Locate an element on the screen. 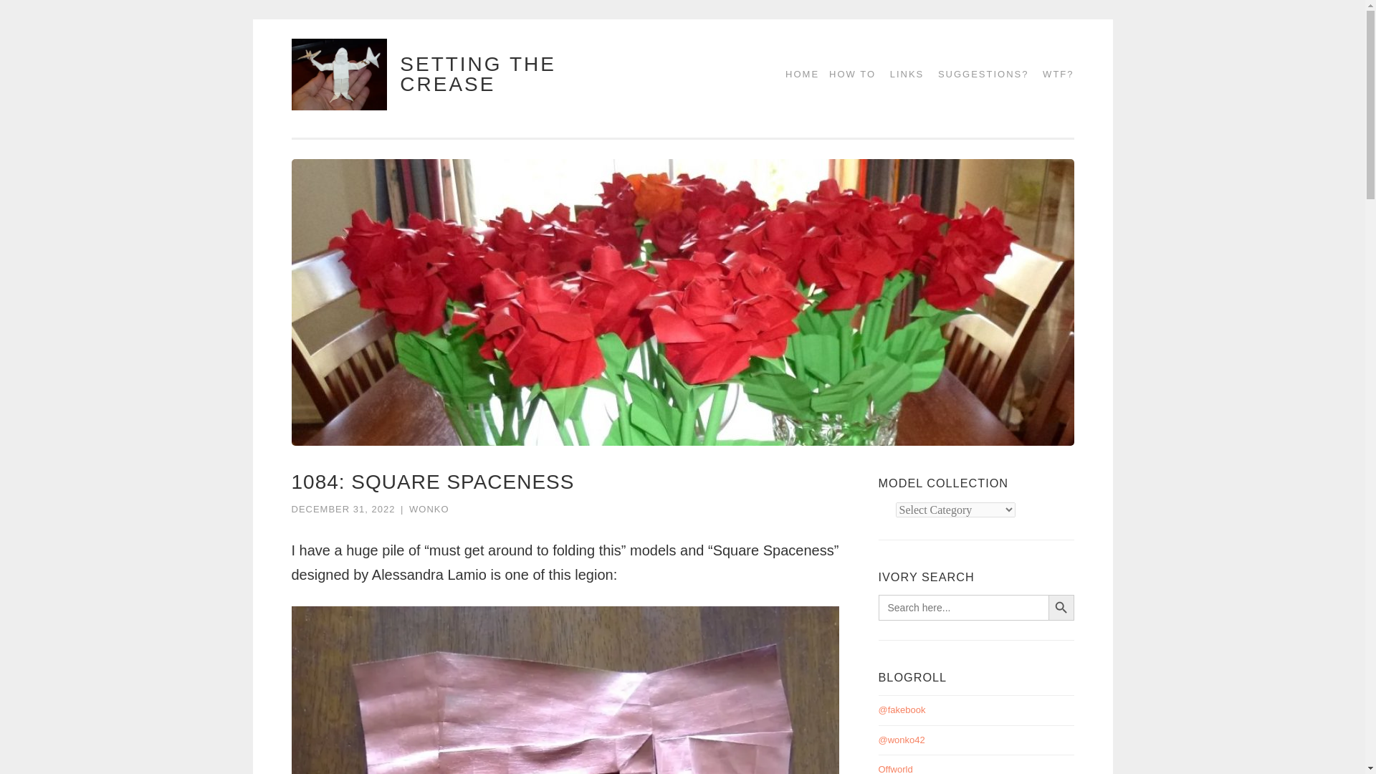  my twitter feed is located at coordinates (902, 740).